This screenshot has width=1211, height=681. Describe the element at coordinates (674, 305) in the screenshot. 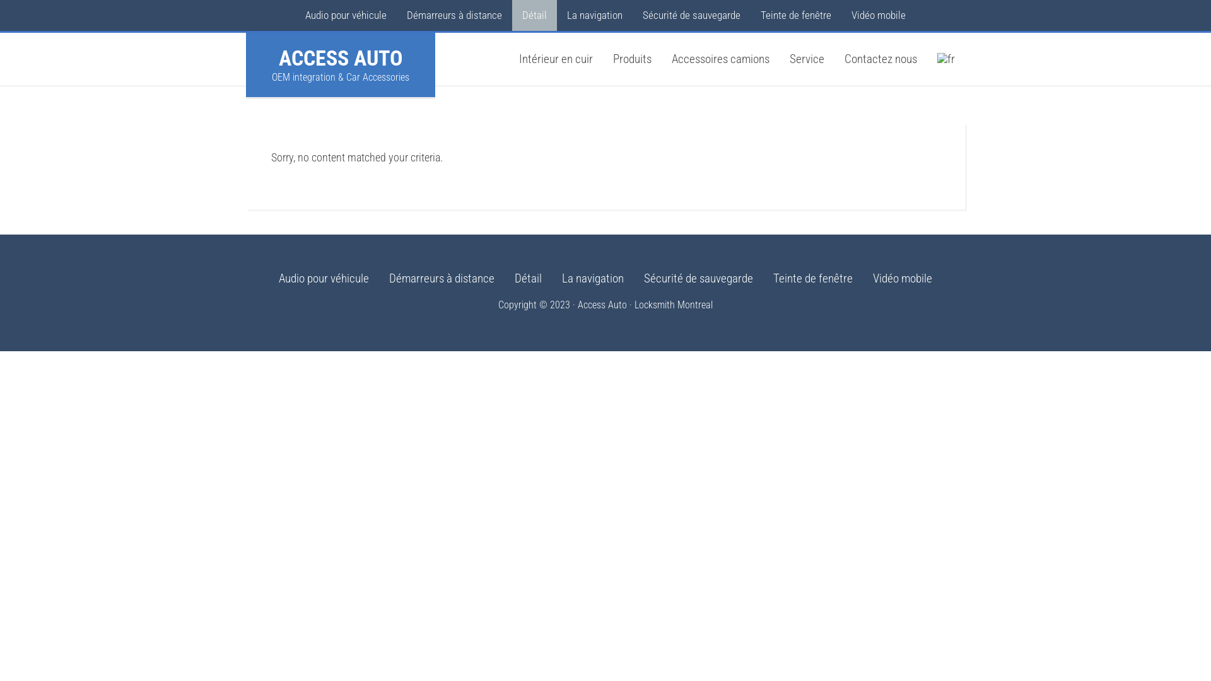

I see `Locksmith Montreal` at that location.